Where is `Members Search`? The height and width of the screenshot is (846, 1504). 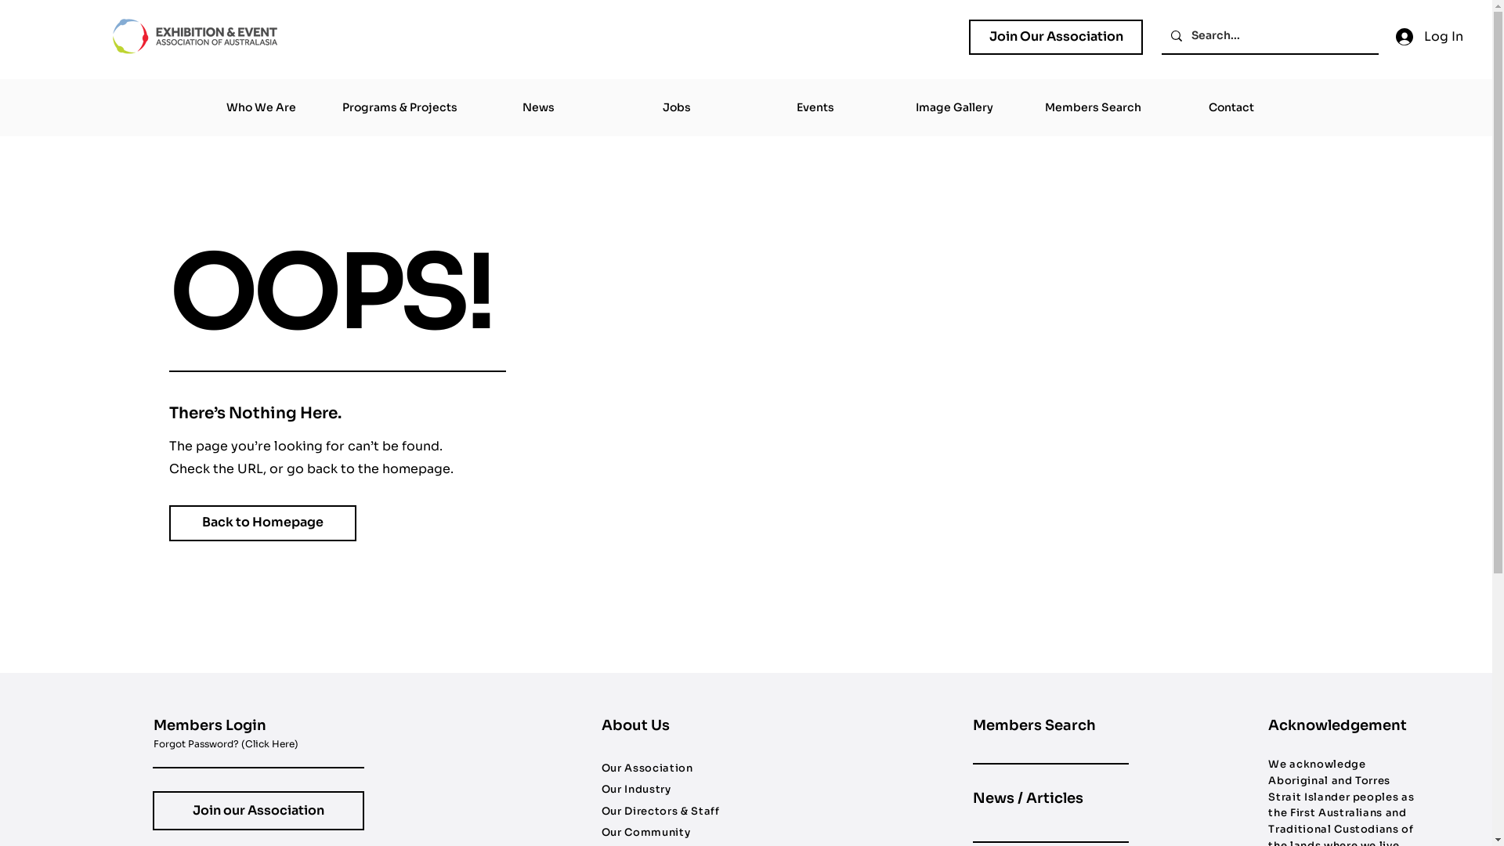
Members Search is located at coordinates (1092, 108).